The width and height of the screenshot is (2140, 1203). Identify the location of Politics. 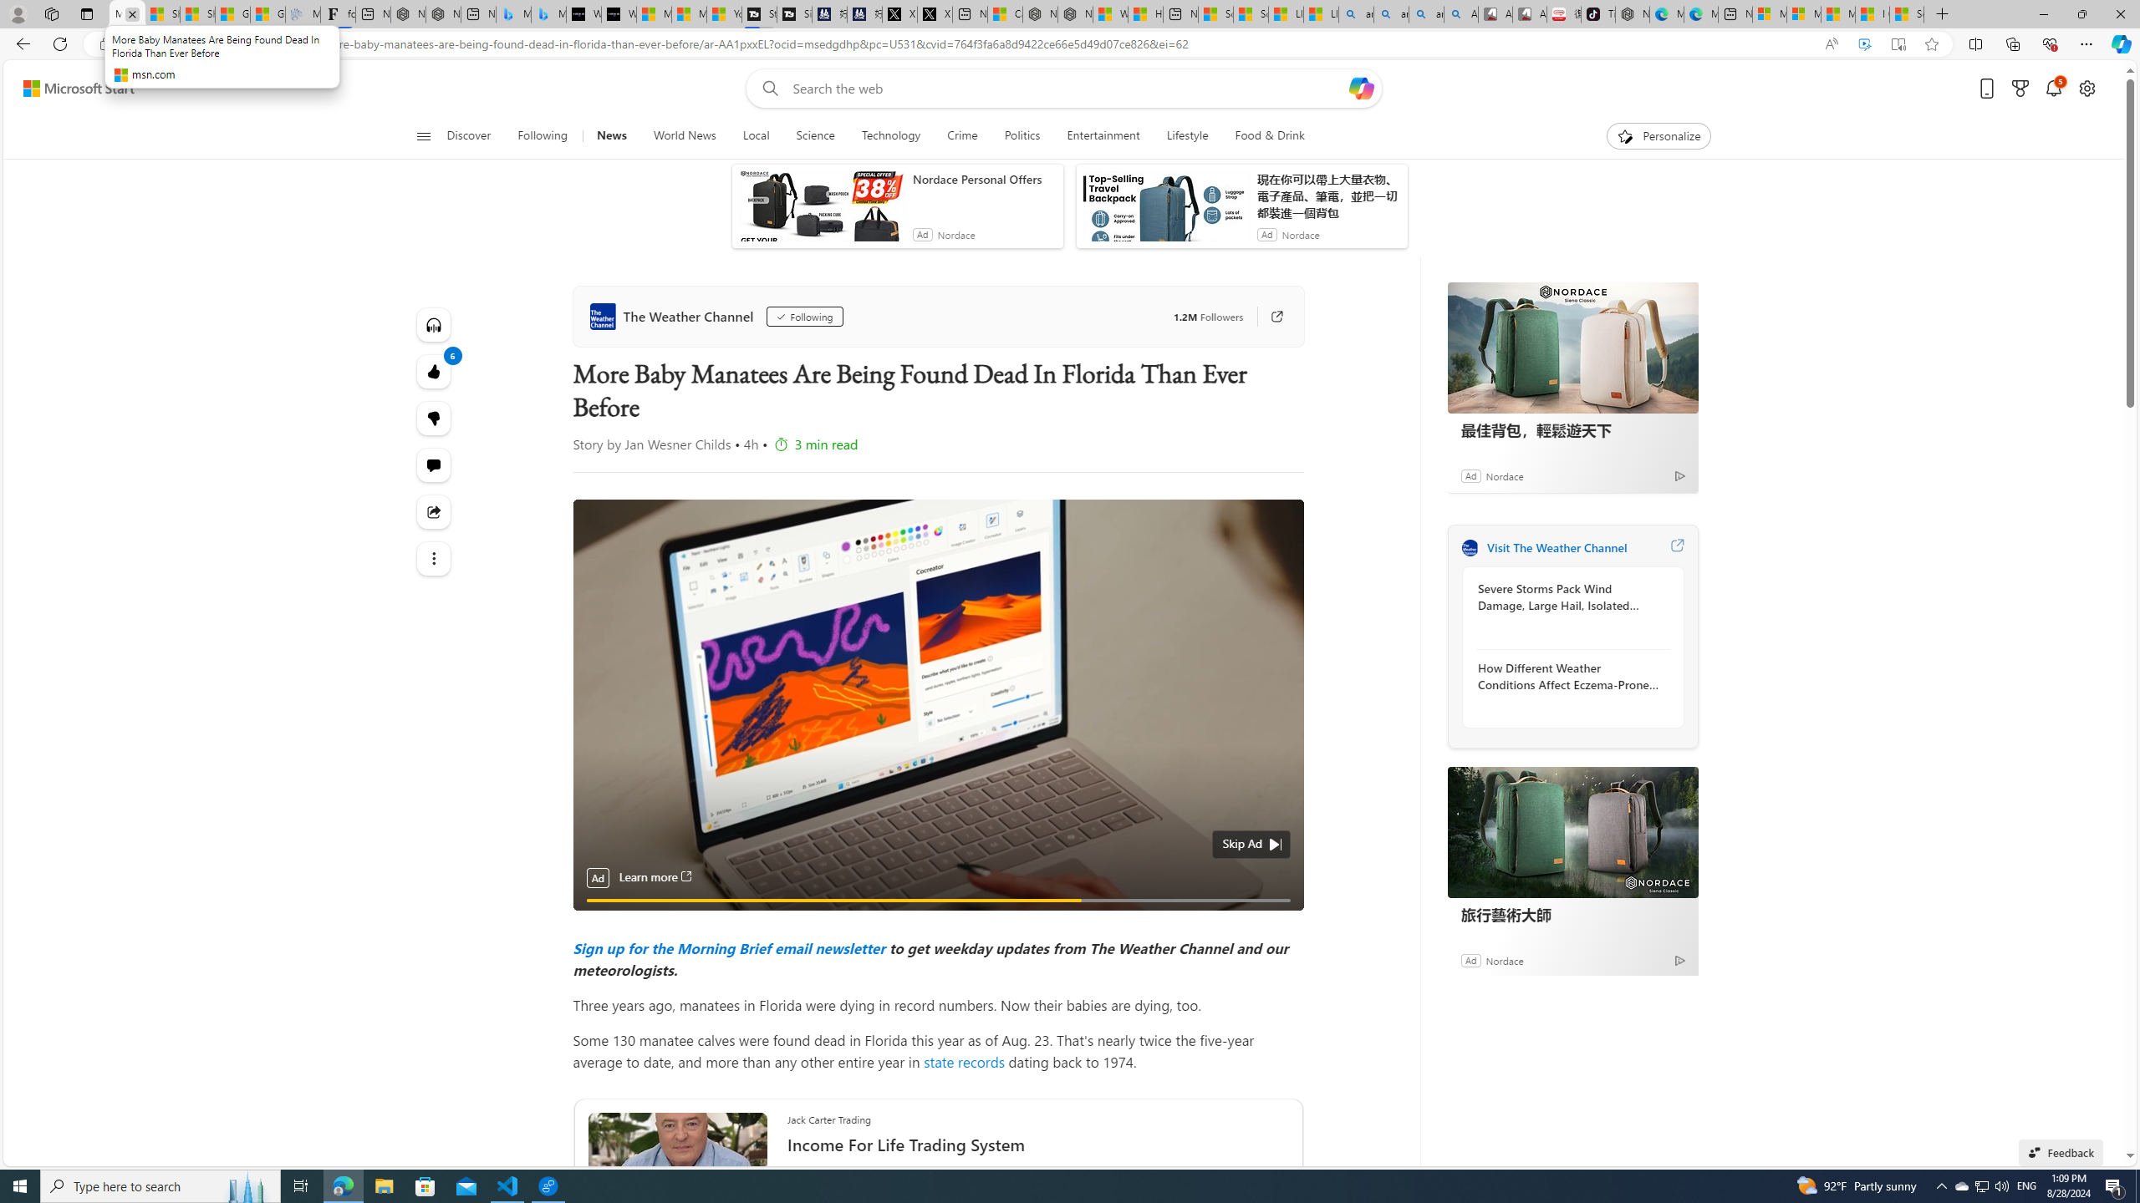
(1022, 136).